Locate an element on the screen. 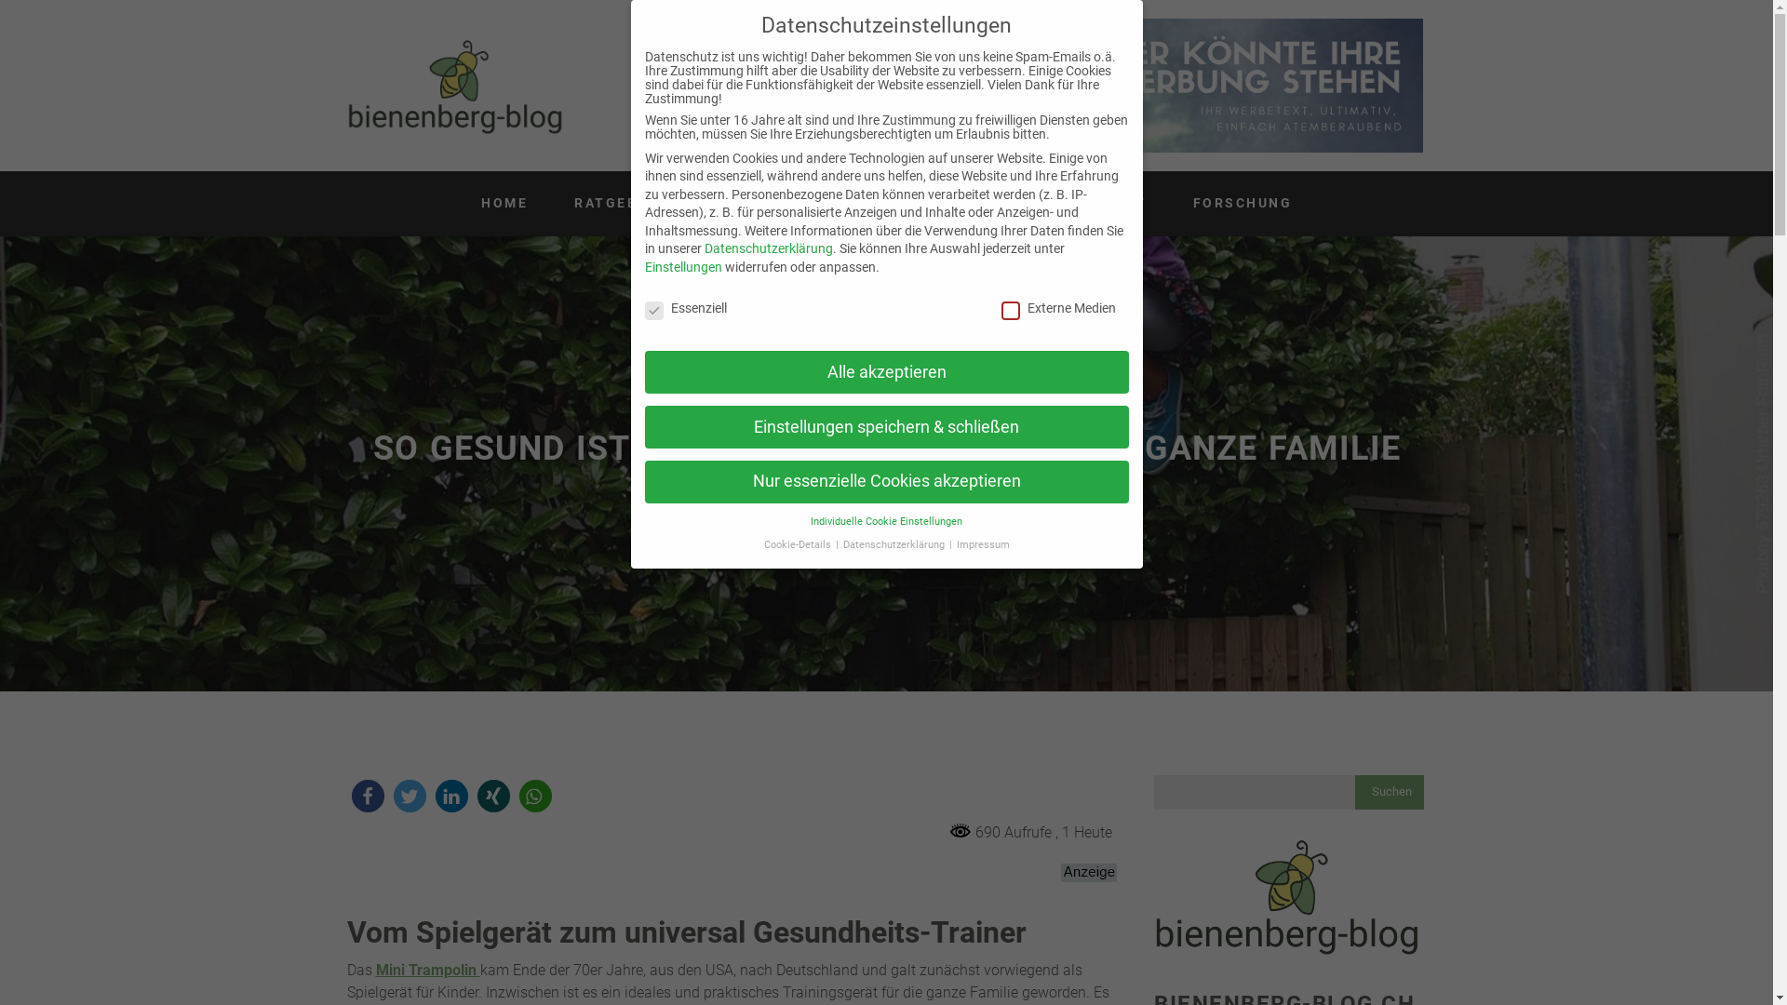 Image resolution: width=1787 pixels, height=1005 pixels. HOME is located at coordinates (504, 204).